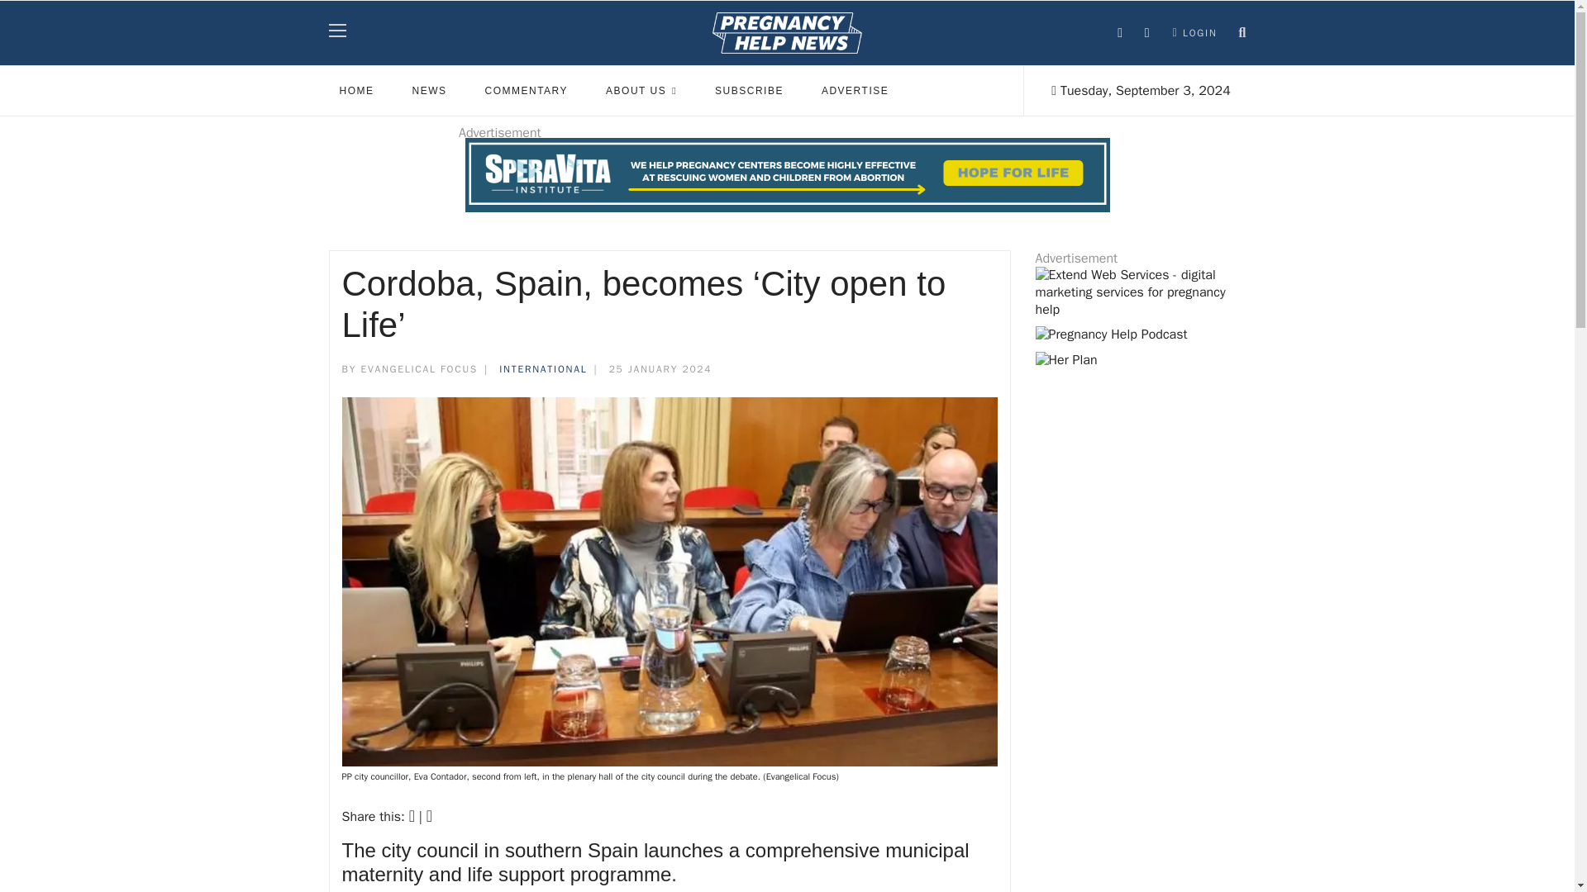 The image size is (1587, 892). Describe the element at coordinates (855, 91) in the screenshot. I see `ADVERTISE` at that location.